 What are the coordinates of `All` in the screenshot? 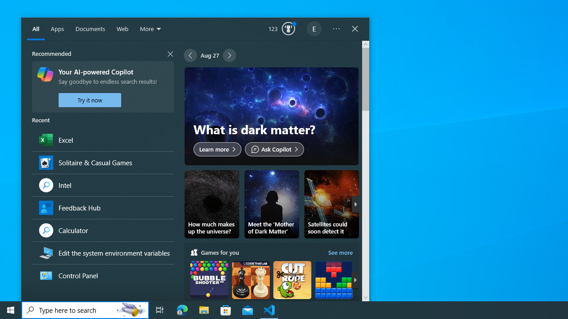 It's located at (36, 29).